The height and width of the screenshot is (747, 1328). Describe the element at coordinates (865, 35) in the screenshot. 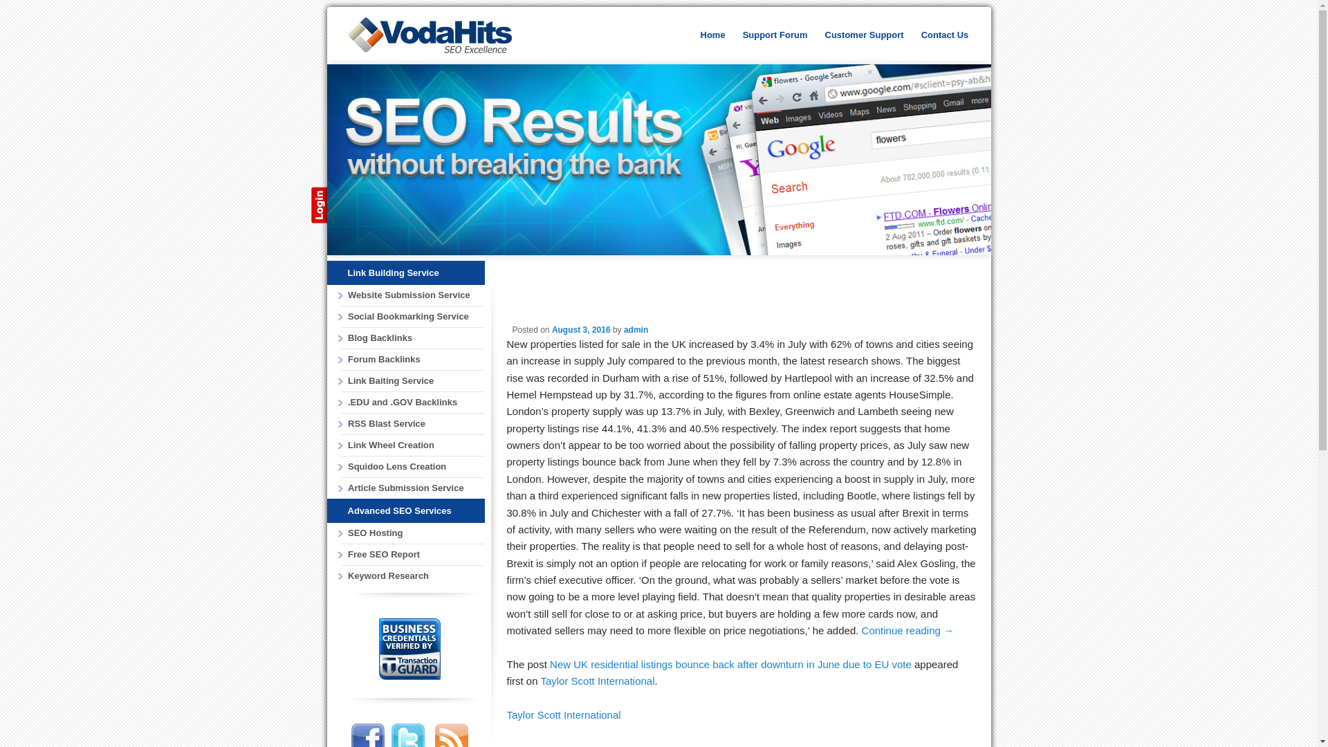

I see `Customer Support` at that location.